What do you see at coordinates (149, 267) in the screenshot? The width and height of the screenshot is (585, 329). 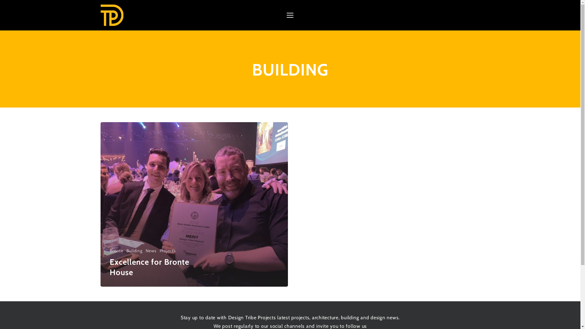 I see `Excellence for Bronte House` at bounding box center [149, 267].